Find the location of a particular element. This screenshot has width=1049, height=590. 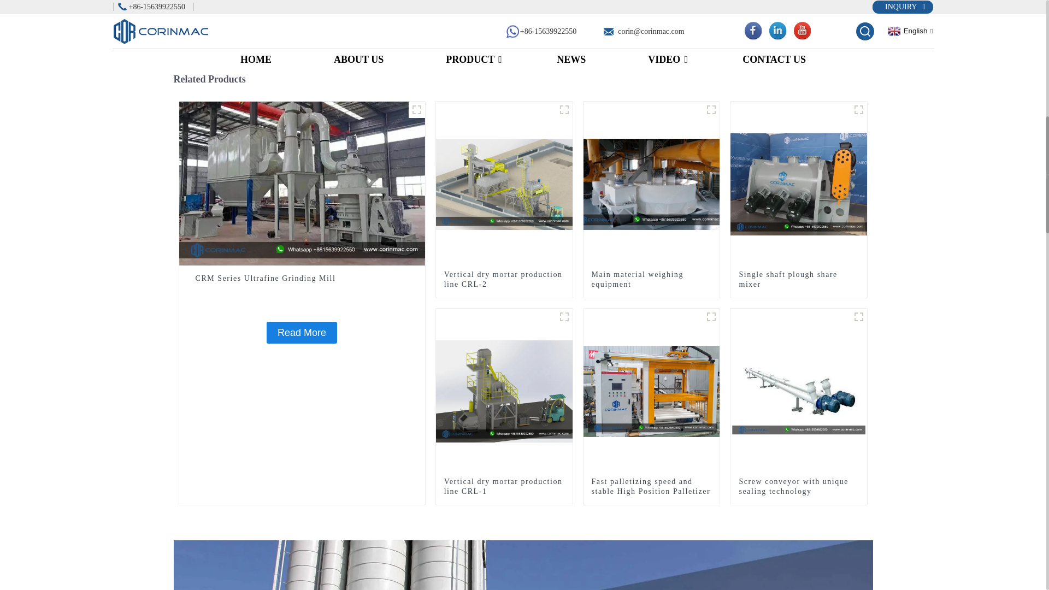

CRM Series Ultrafine Grinding Mill is located at coordinates (302, 332).